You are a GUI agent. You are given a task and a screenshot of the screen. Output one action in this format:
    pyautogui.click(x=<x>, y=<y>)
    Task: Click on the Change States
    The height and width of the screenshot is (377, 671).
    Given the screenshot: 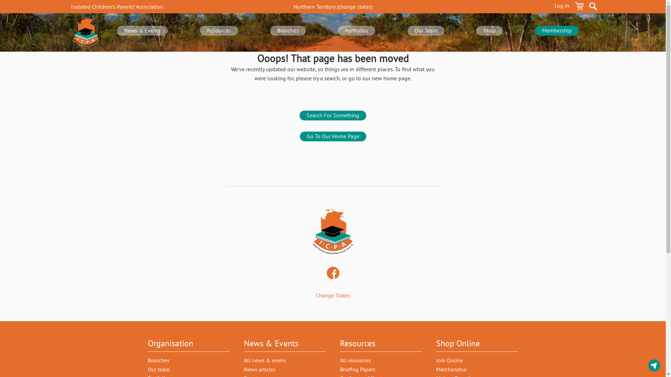 What is the action you would take?
    pyautogui.click(x=333, y=295)
    